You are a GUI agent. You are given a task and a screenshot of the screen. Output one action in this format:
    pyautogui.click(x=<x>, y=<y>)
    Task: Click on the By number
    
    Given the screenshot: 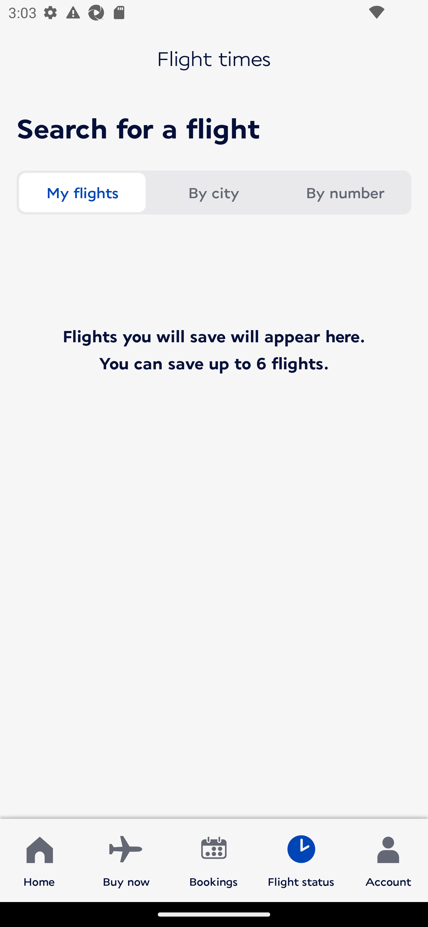 What is the action you would take?
    pyautogui.click(x=345, y=193)
    